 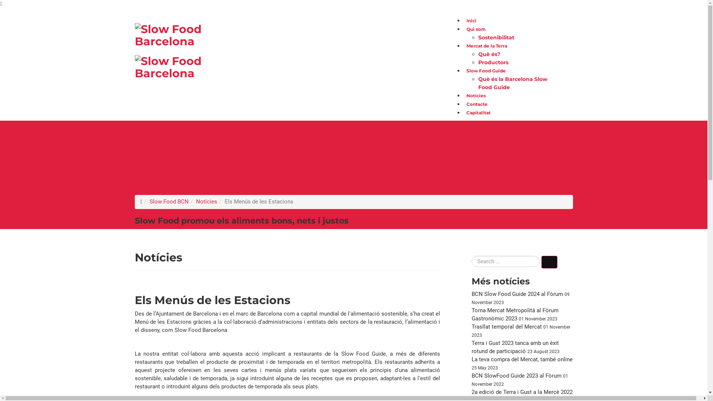 What do you see at coordinates (507, 327) in the screenshot?
I see `Trasllat temporal del Mercat` at bounding box center [507, 327].